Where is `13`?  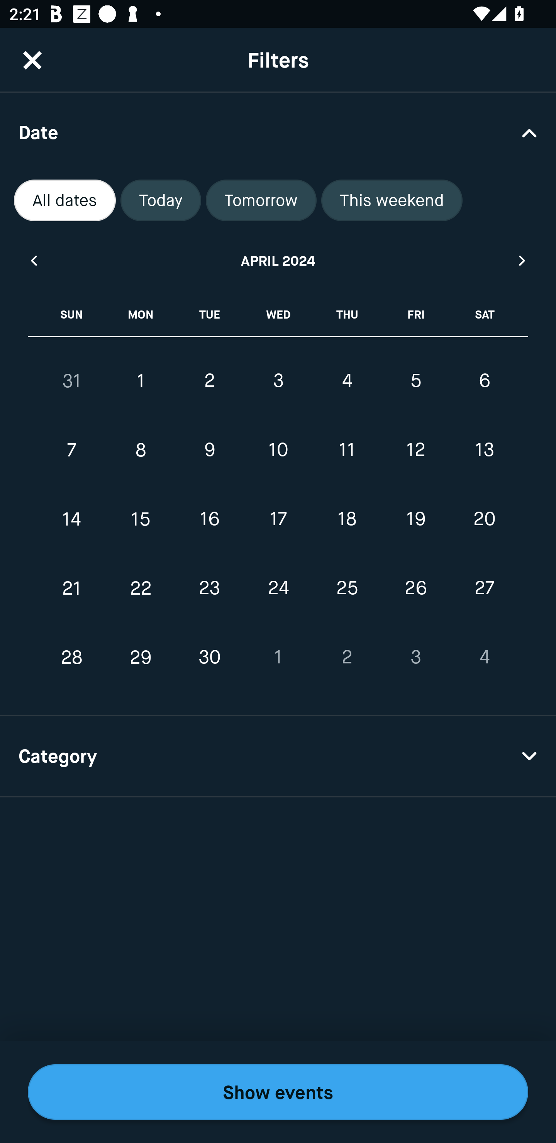
13 is located at coordinates (484, 450).